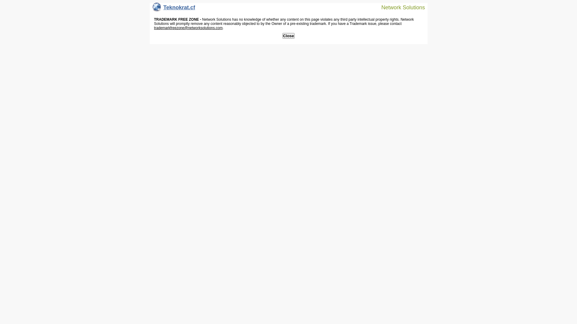  What do you see at coordinates (188, 28) in the screenshot?
I see `trademarkfreezone@networksolutions.com` at bounding box center [188, 28].